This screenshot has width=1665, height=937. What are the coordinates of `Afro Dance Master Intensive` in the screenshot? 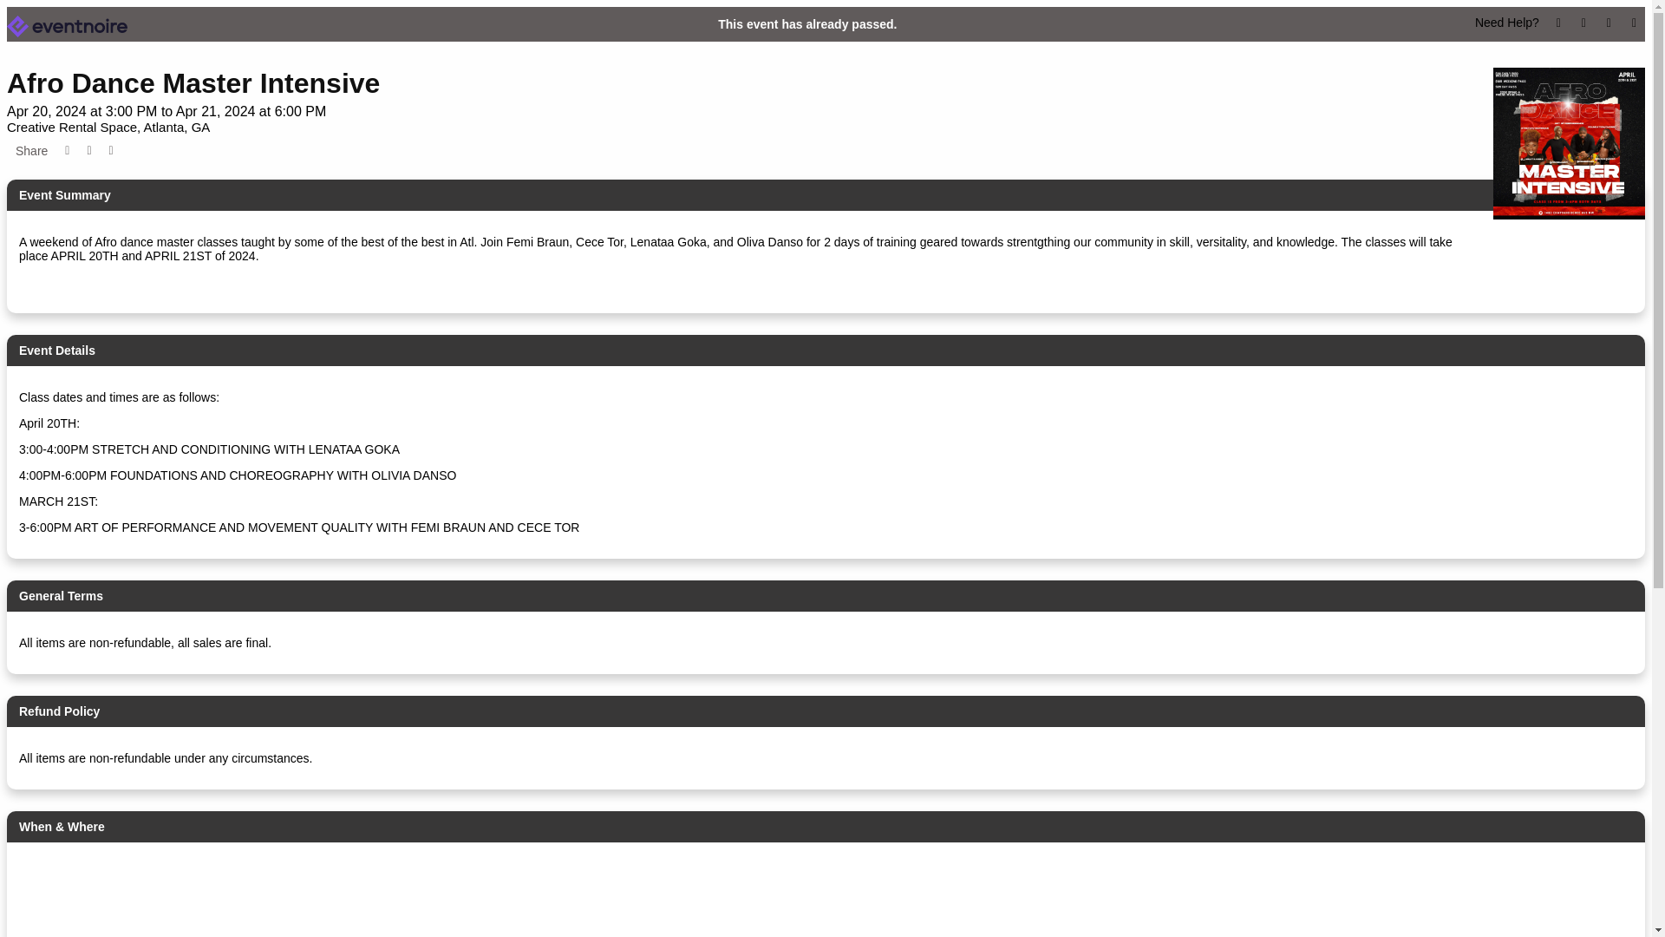 It's located at (193, 83).